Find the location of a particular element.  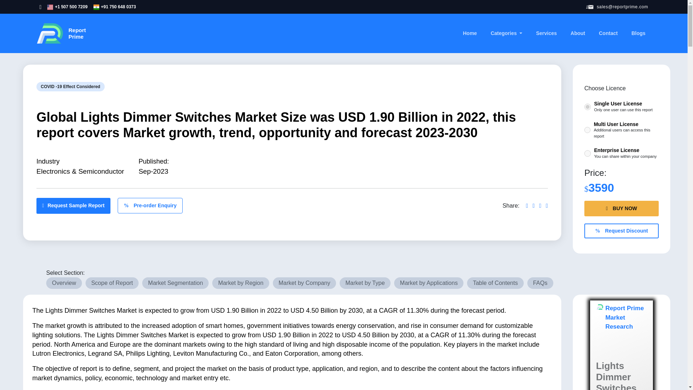

Request Discount is located at coordinates (622, 230).